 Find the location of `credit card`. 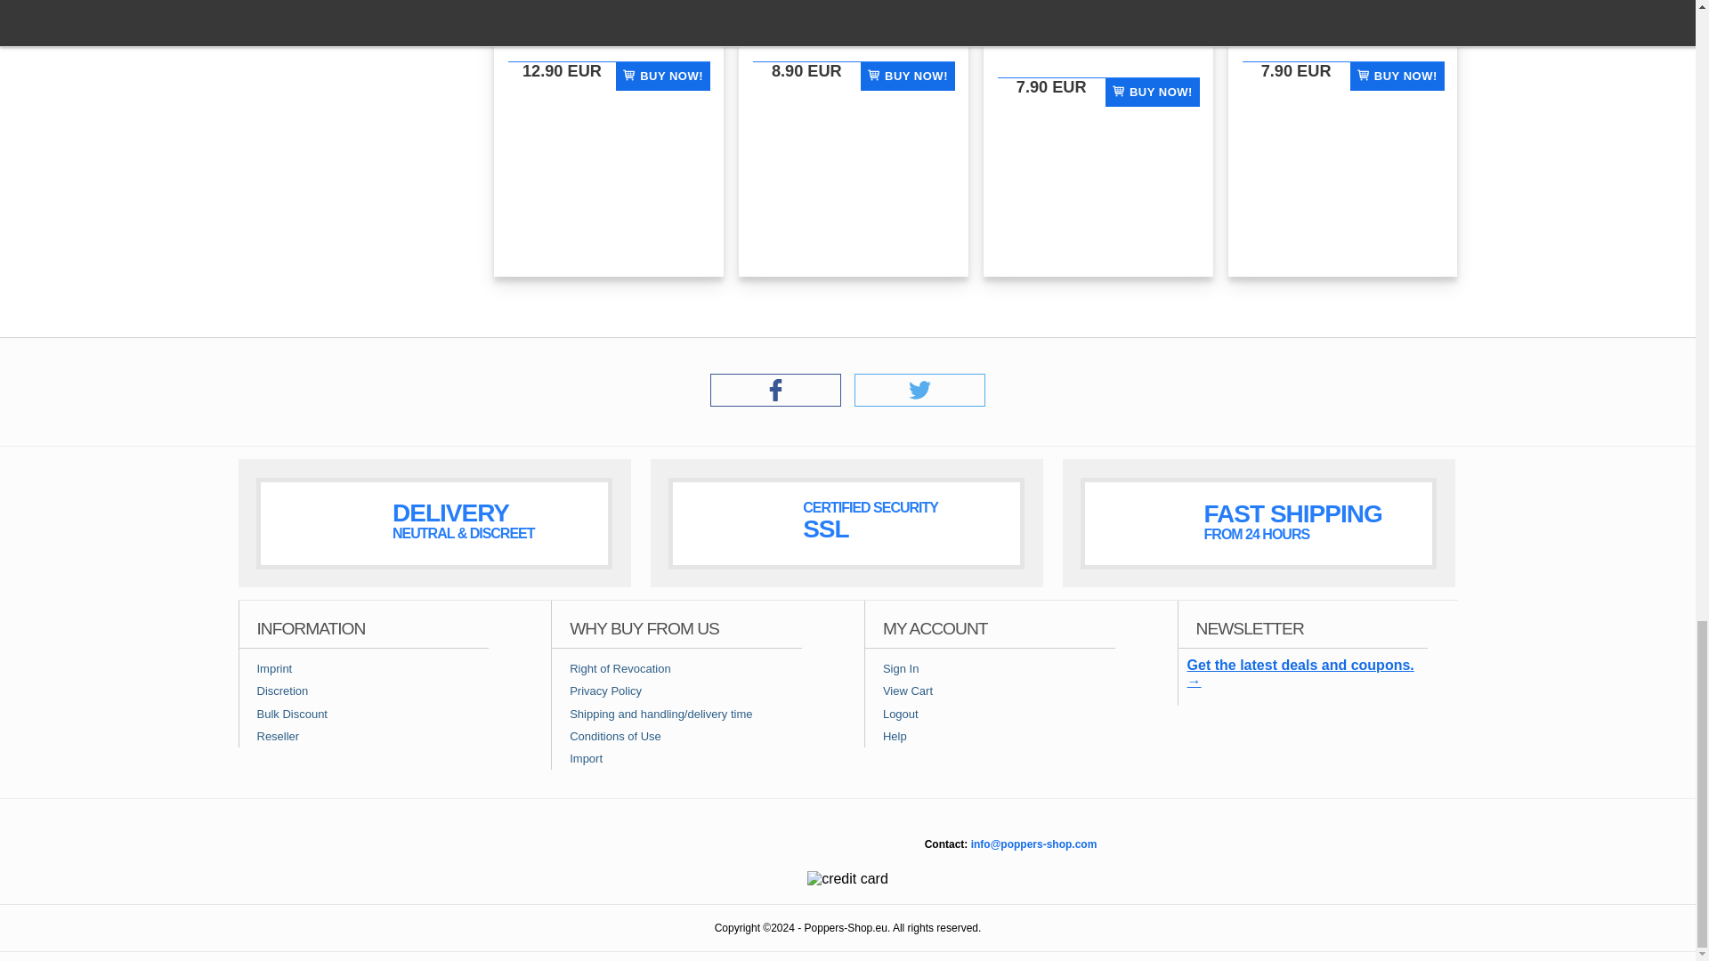

credit card is located at coordinates (847, 878).